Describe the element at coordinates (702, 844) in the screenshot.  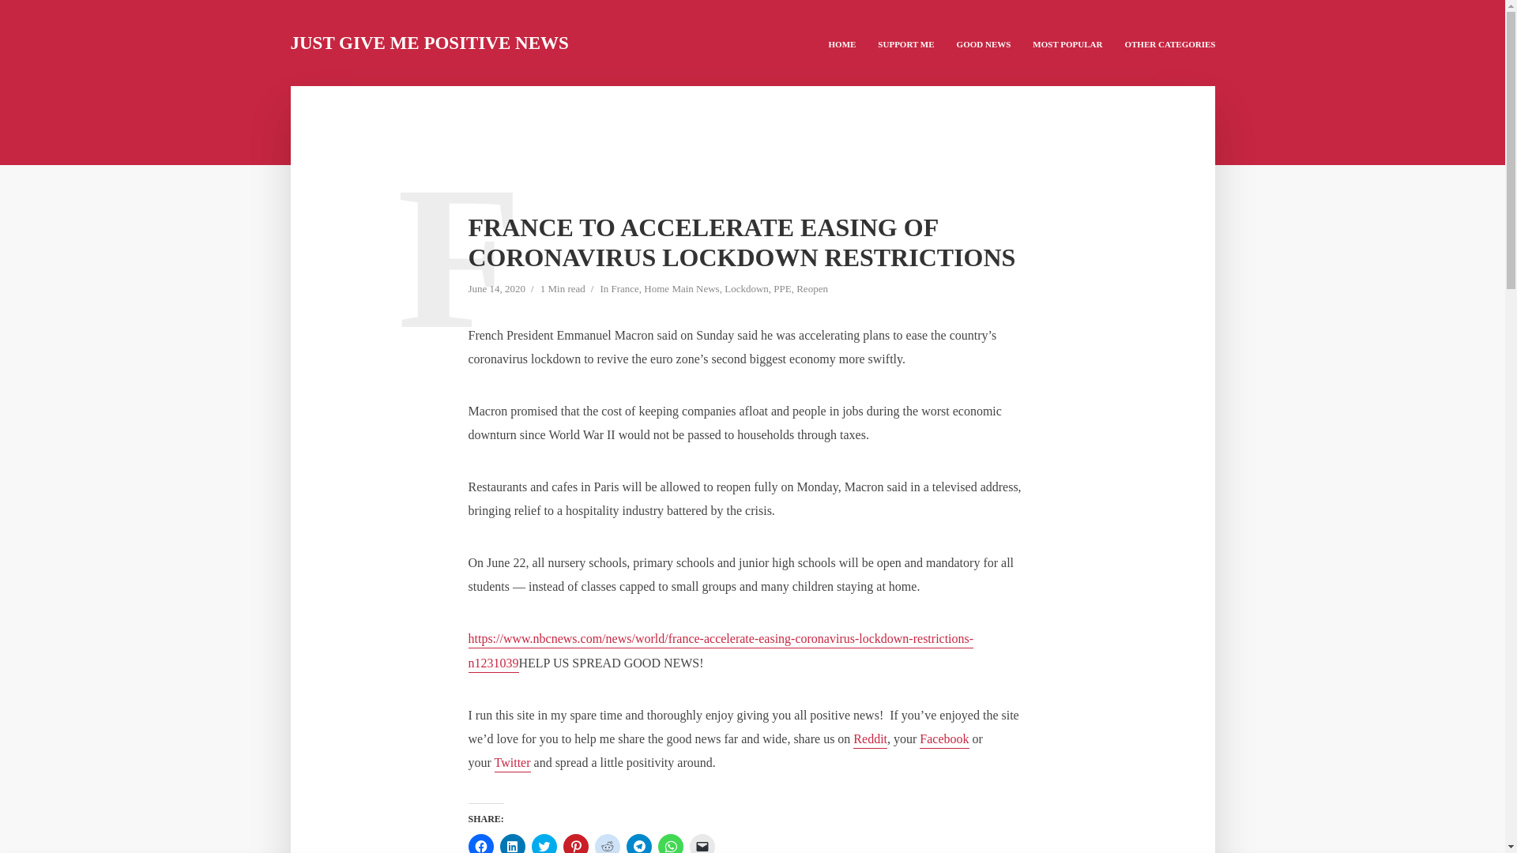
I see `Click to email a link to a friend` at that location.